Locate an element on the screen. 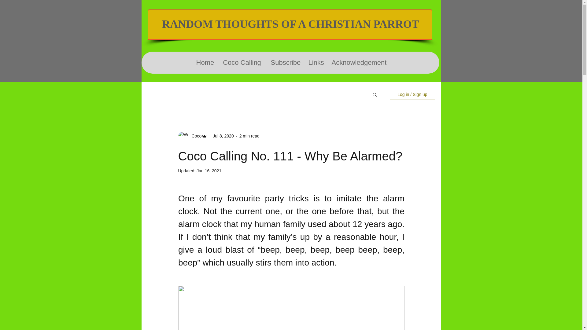  Acknowledgement is located at coordinates (358, 62).